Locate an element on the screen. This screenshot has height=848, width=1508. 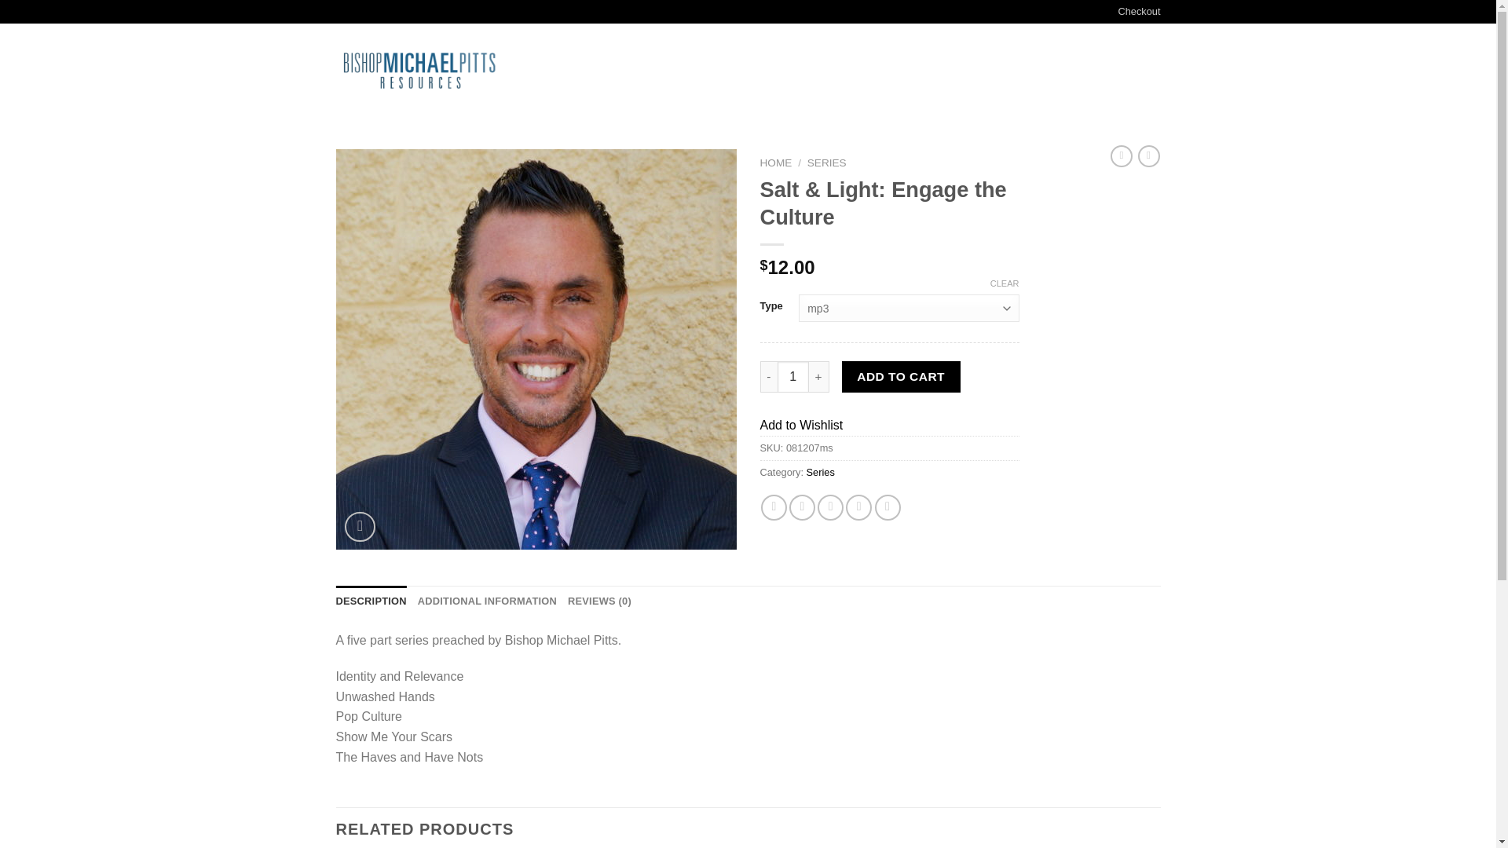
Checkout is located at coordinates (1138, 12).